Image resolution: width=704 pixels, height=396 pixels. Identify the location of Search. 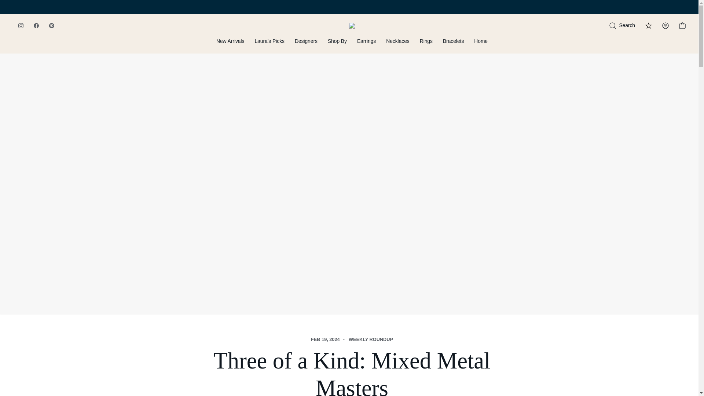
(622, 26).